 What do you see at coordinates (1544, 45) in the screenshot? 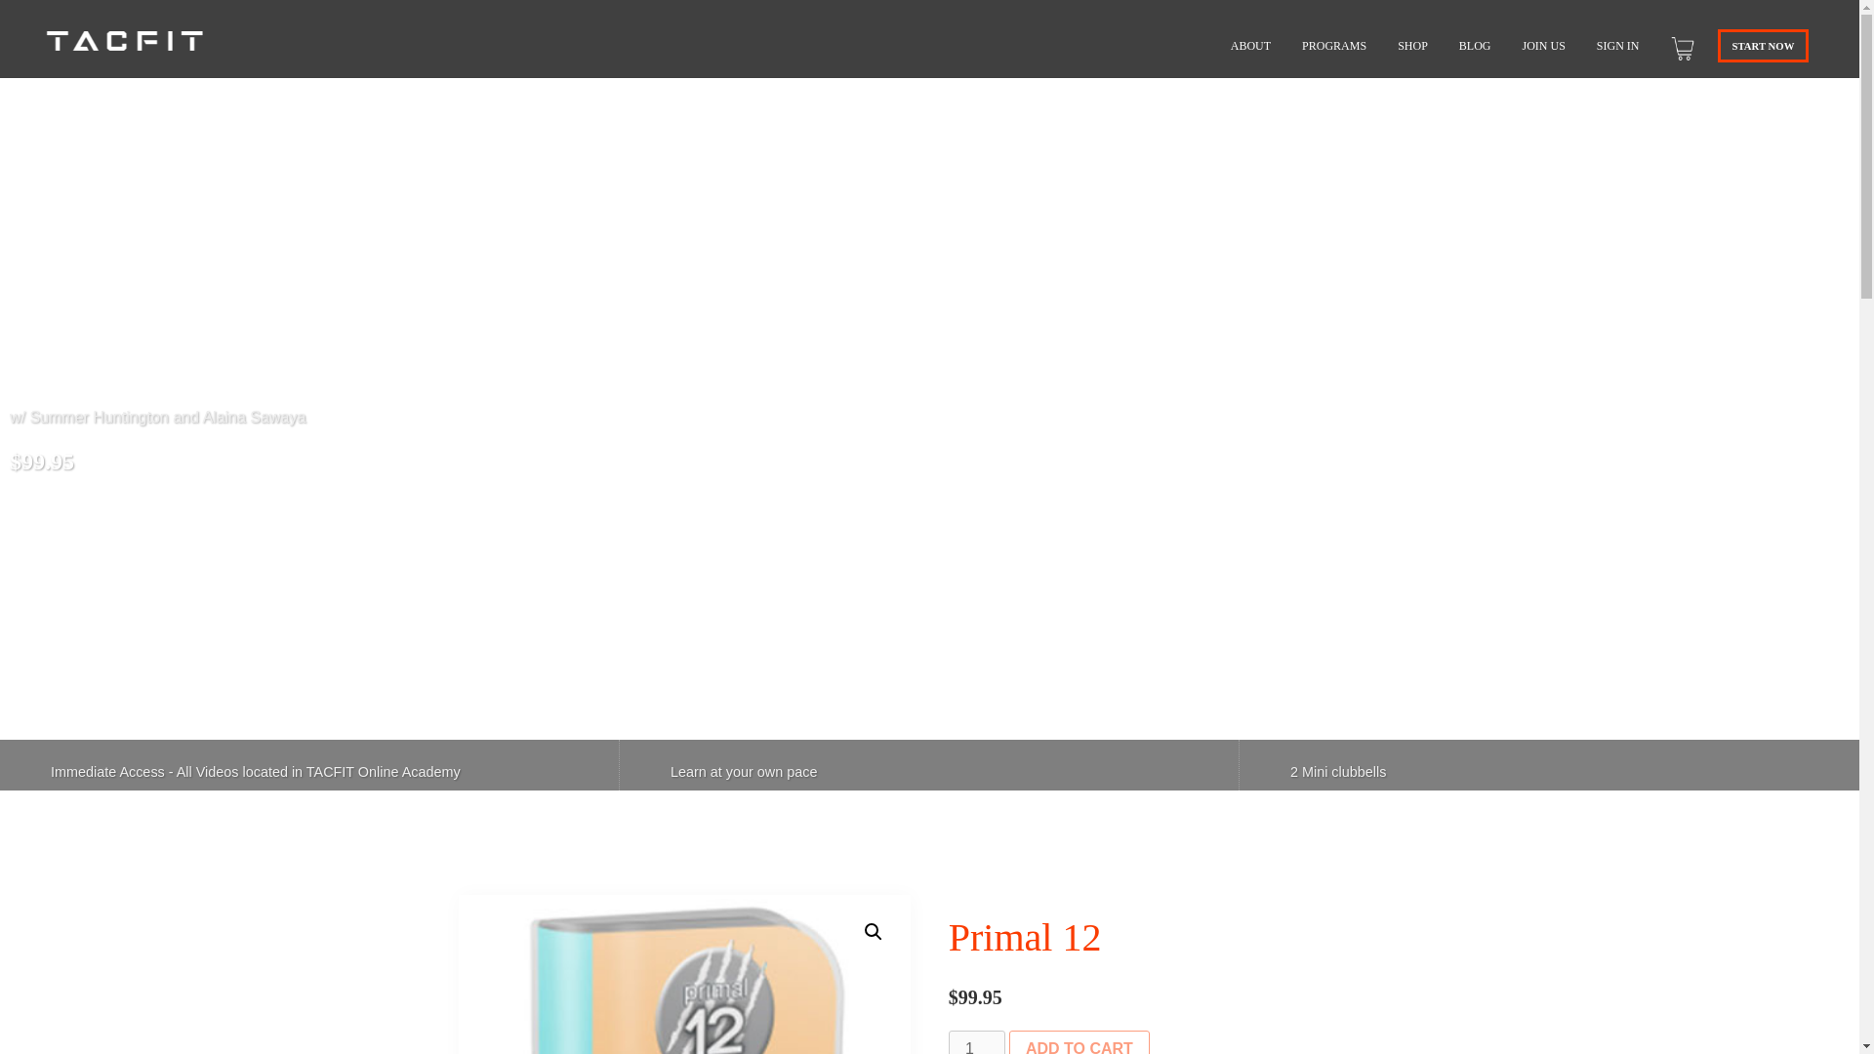
I see `JOIN US` at bounding box center [1544, 45].